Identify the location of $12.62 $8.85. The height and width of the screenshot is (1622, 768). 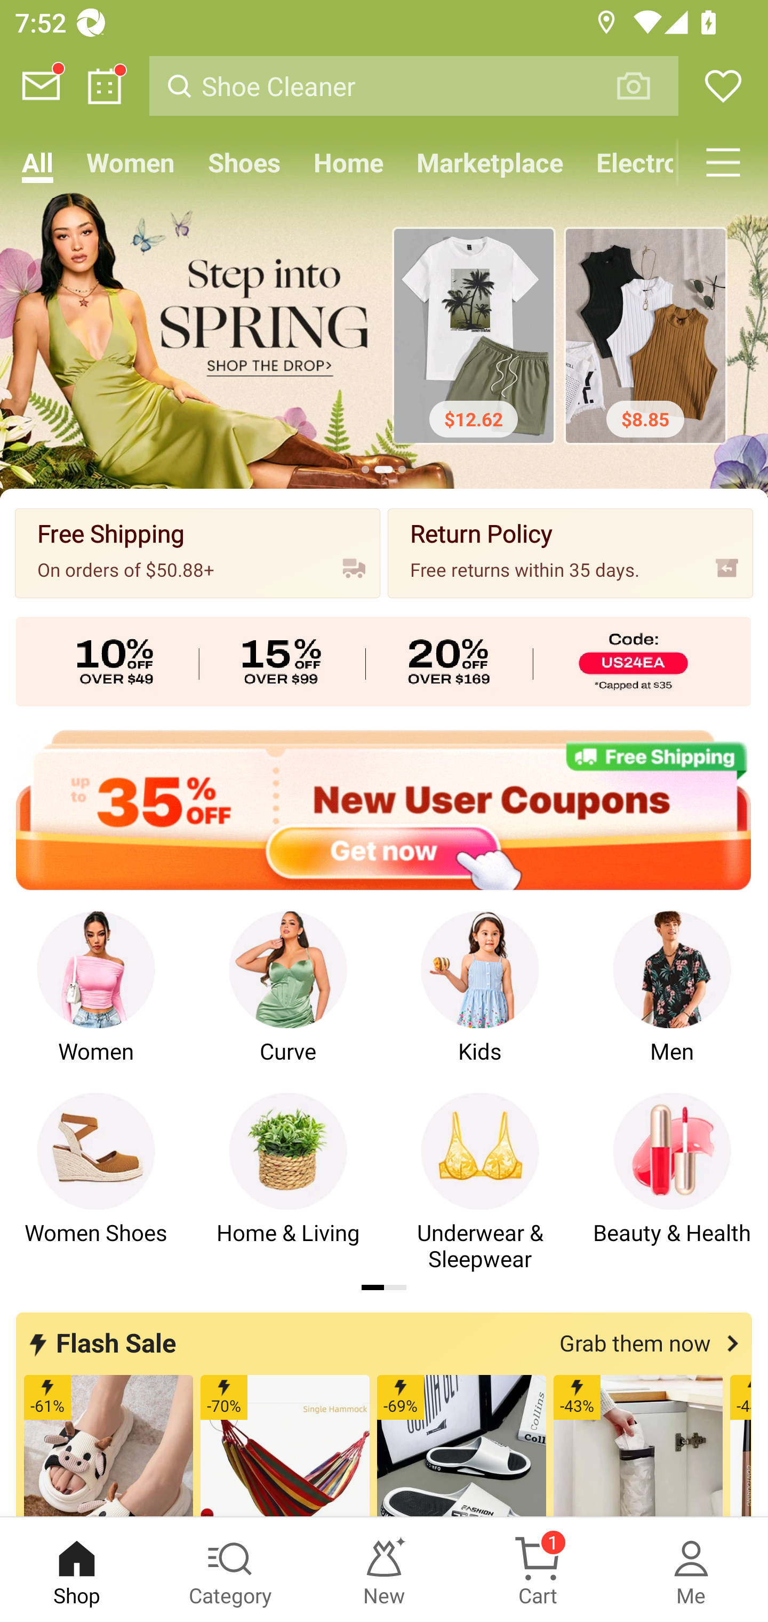
(384, 338).